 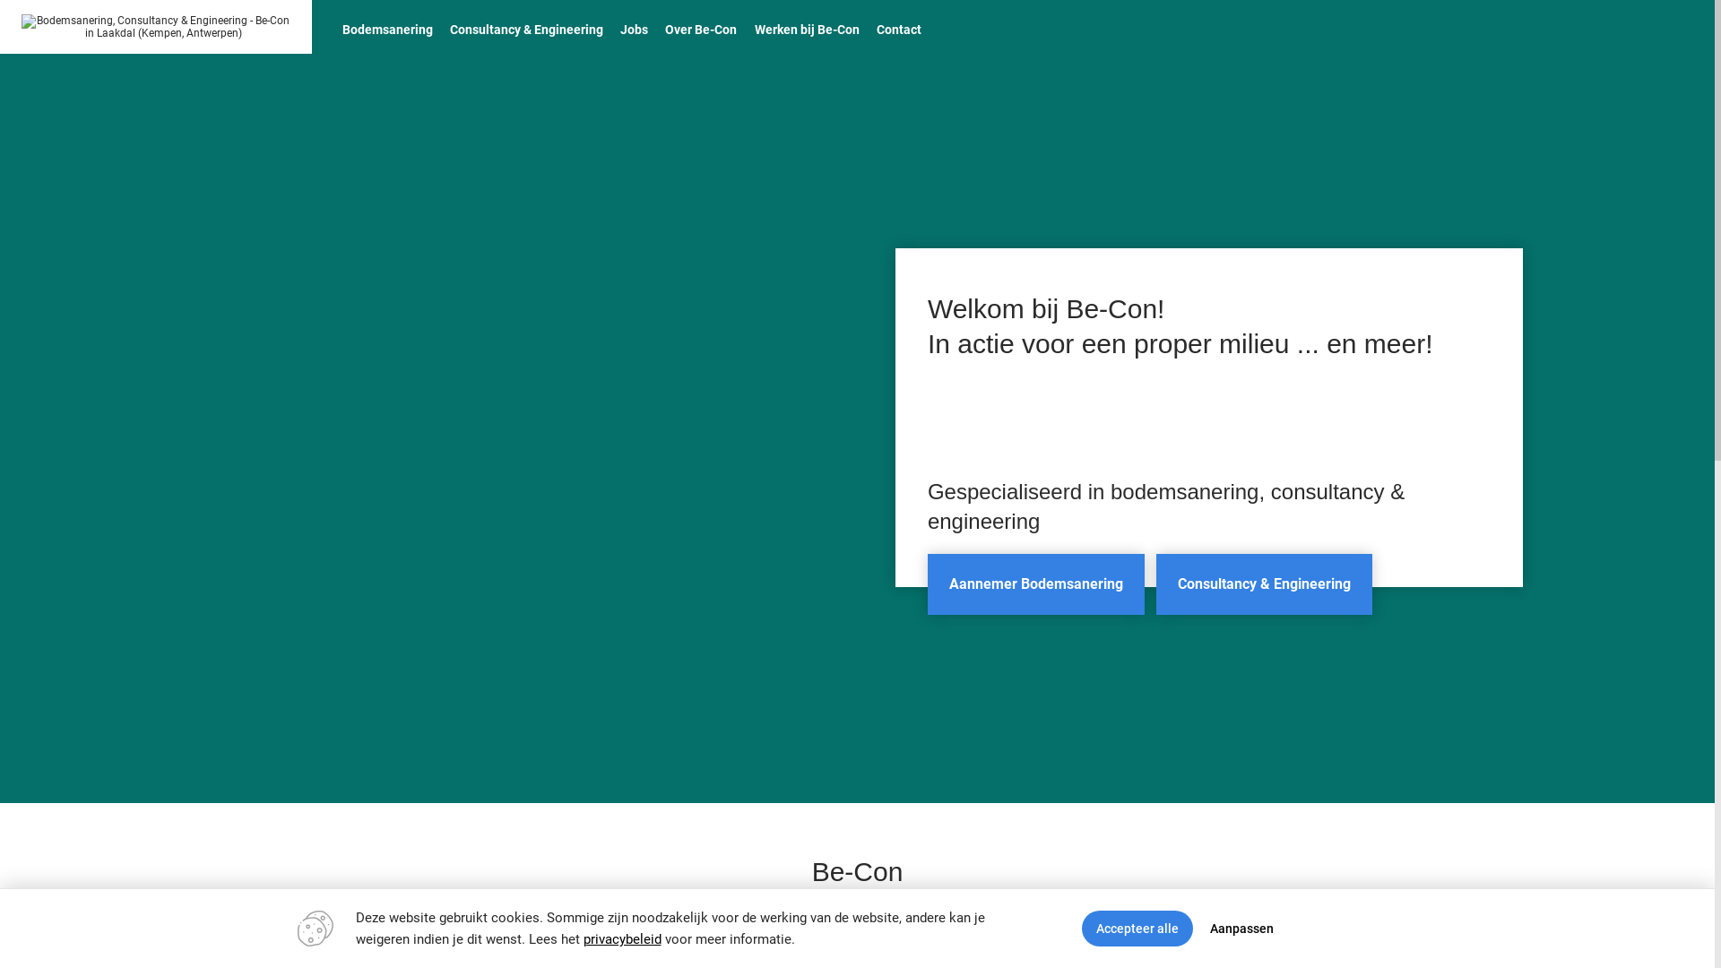 I want to click on Over Be-Con, so click(x=701, y=29).